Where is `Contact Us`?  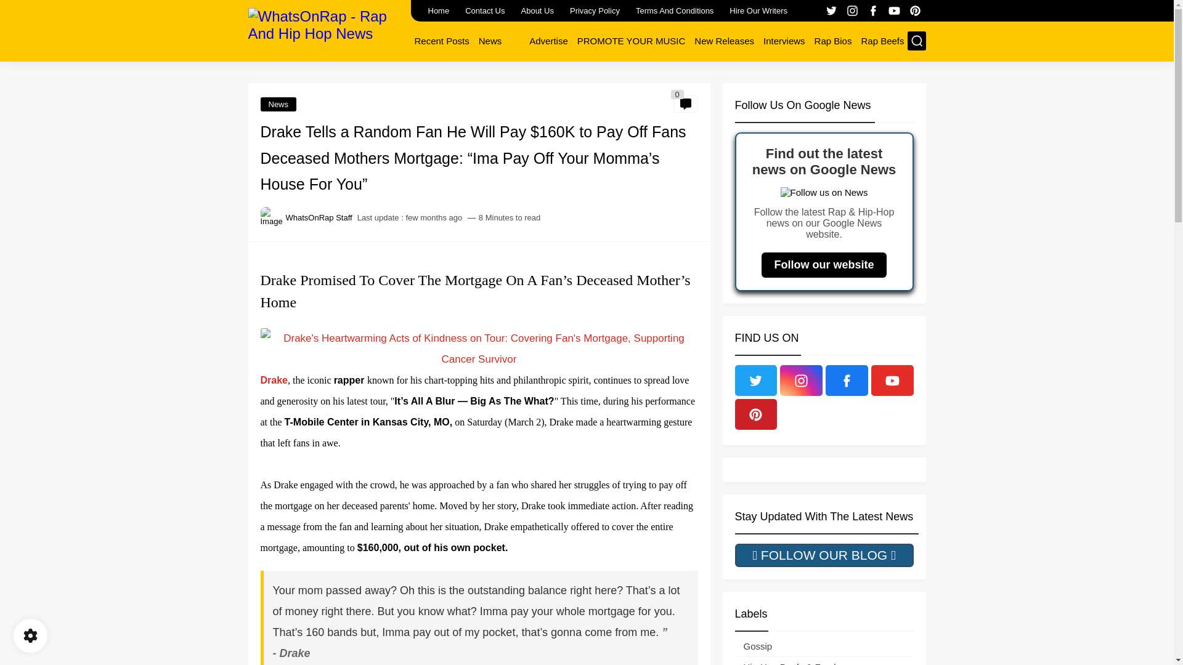
Contact Us is located at coordinates (484, 10).